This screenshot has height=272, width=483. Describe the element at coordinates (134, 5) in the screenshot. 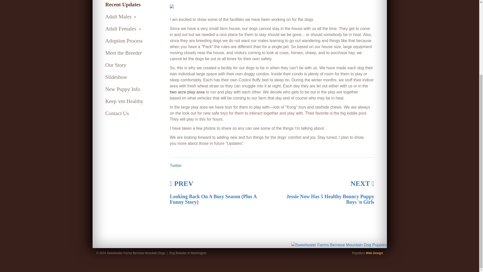

I see `Recent Updates` at that location.